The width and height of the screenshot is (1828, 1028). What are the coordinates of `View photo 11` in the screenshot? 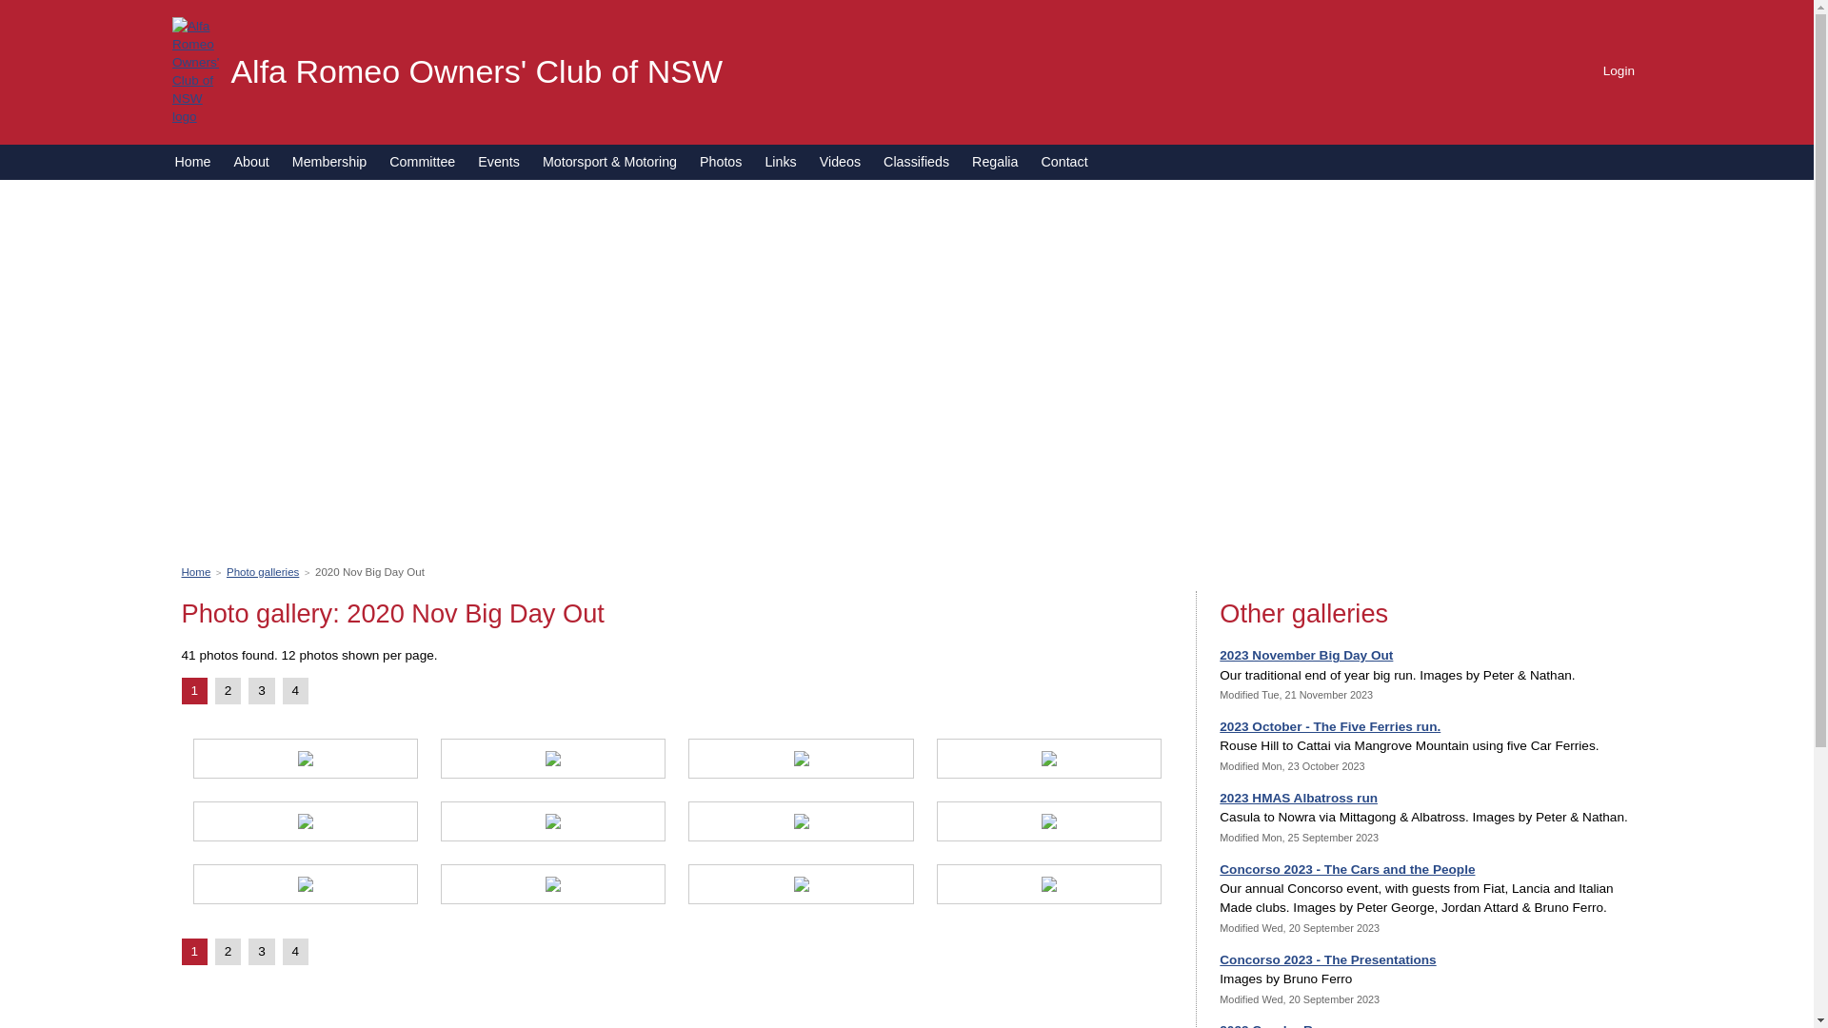 It's located at (802, 887).